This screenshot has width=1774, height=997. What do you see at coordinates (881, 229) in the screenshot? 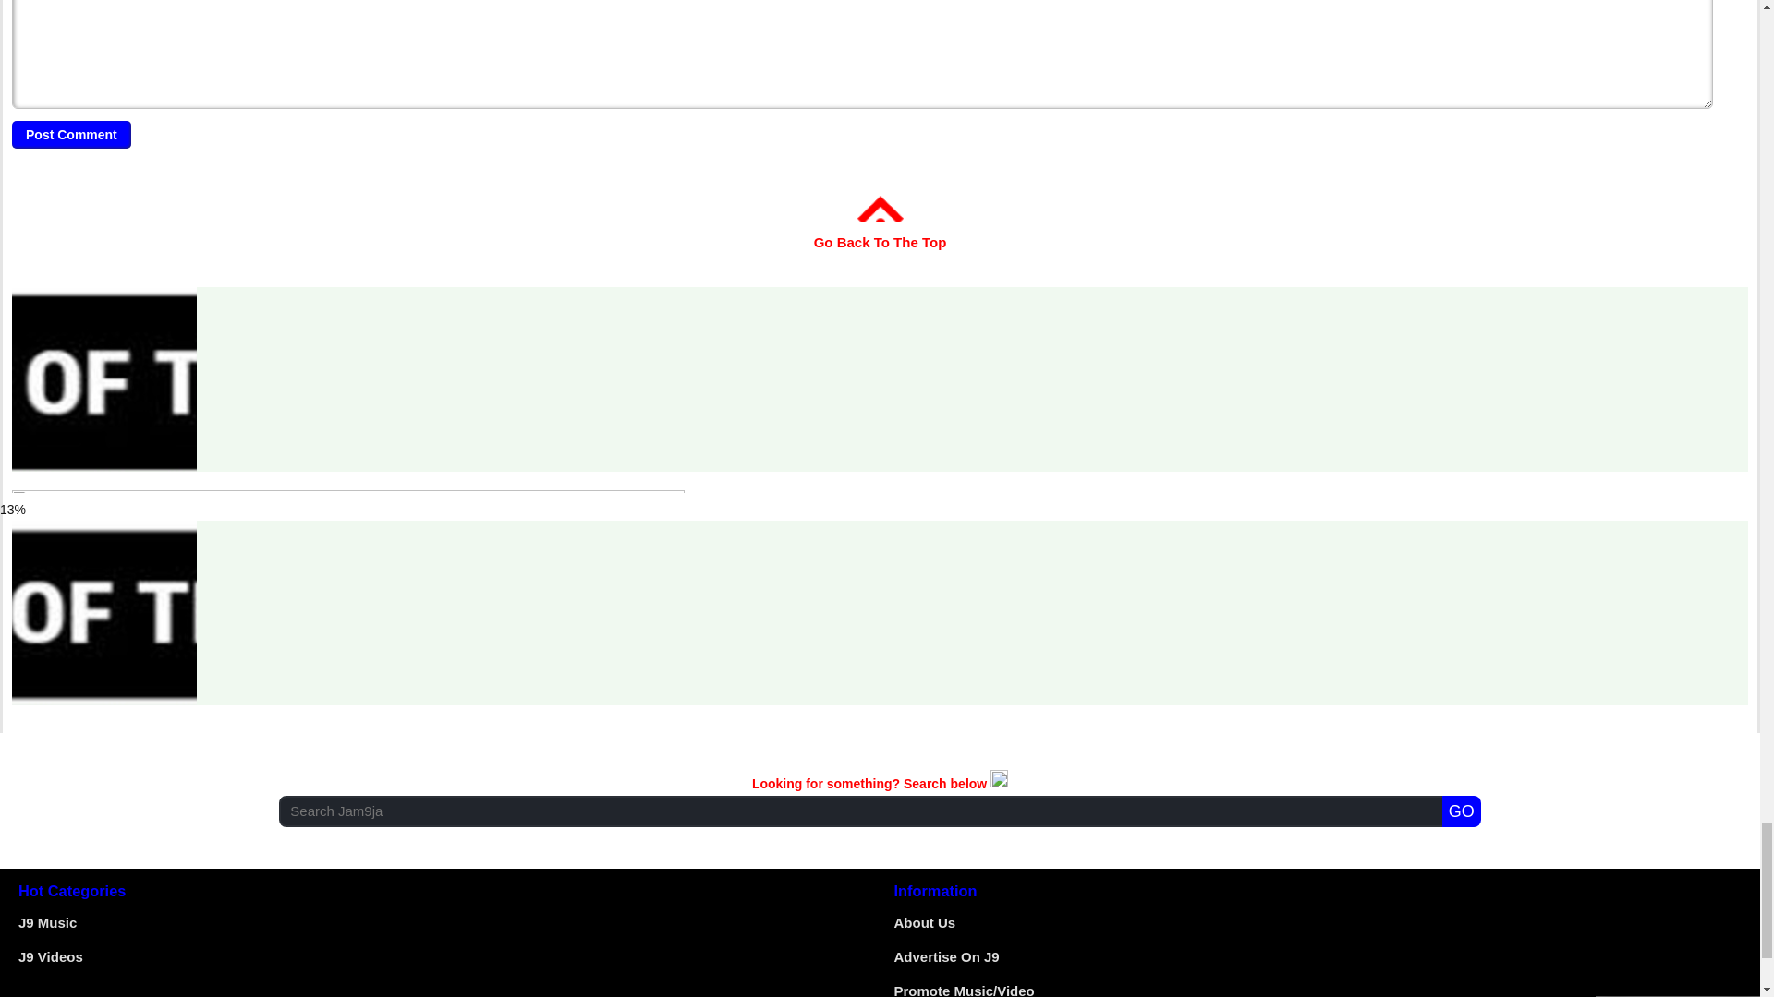
I see `Go Back To The Top` at bounding box center [881, 229].